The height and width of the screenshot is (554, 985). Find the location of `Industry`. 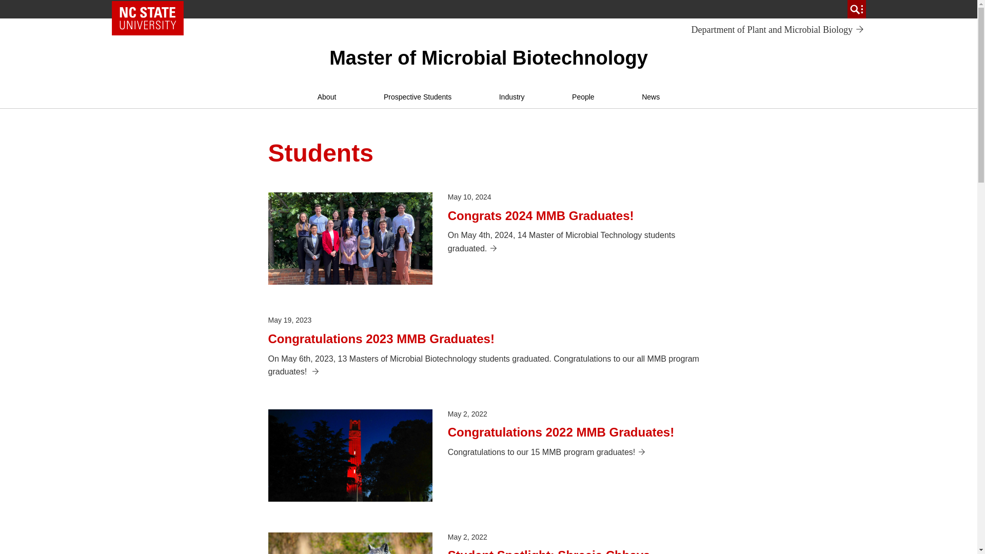

Industry is located at coordinates (778, 30).